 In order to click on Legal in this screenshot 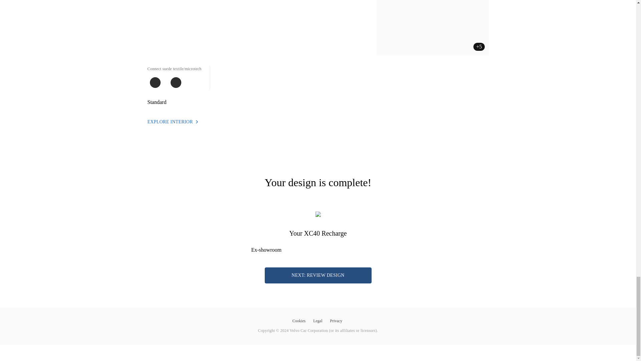, I will do `click(318, 320)`.